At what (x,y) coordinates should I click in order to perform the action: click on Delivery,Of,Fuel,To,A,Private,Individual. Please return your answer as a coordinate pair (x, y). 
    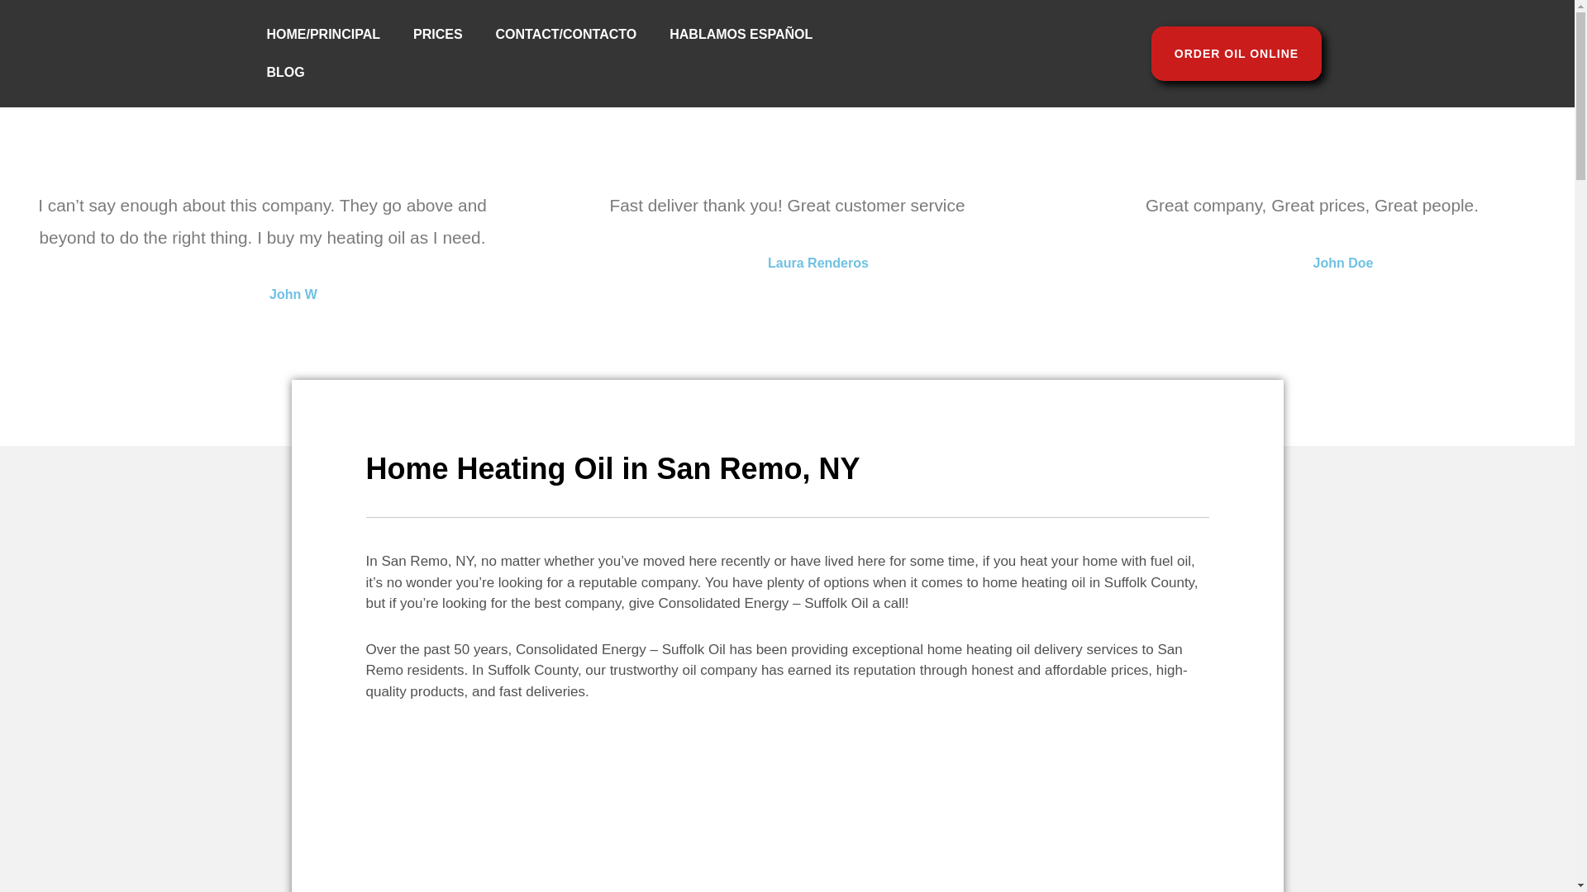
    Looking at the image, I should click on (577, 822).